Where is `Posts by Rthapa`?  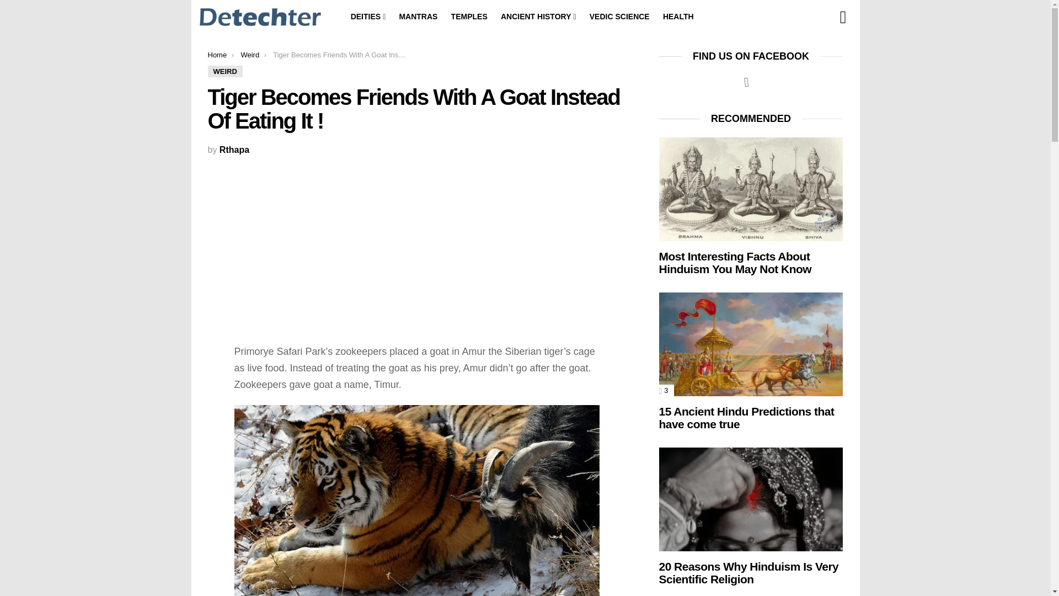 Posts by Rthapa is located at coordinates (234, 150).